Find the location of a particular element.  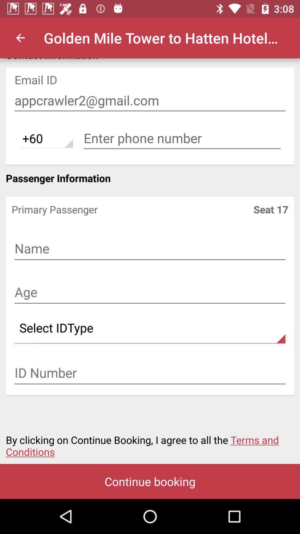

type in name is located at coordinates (150, 249).